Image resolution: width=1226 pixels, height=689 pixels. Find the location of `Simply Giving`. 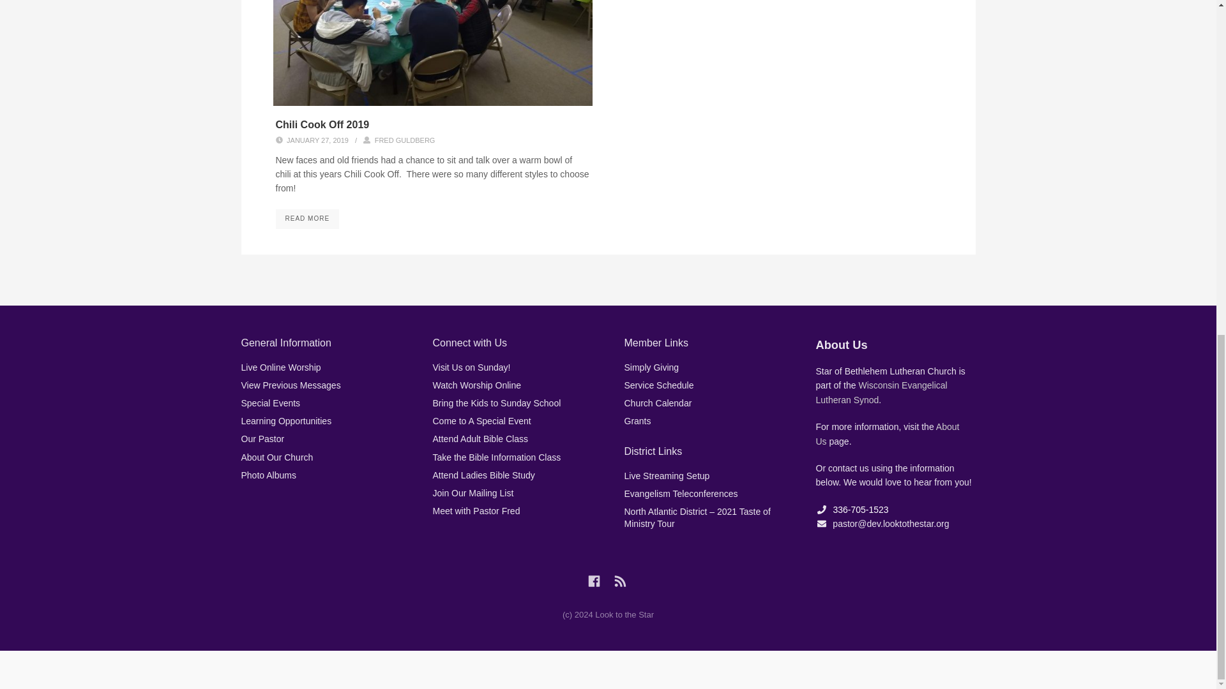

Simply Giving is located at coordinates (651, 367).